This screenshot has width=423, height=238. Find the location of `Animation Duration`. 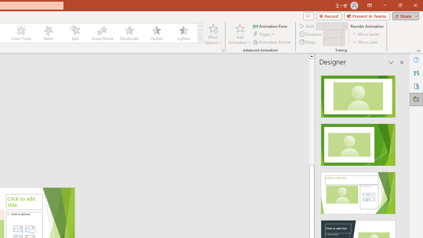

Animation Duration is located at coordinates (331, 34).